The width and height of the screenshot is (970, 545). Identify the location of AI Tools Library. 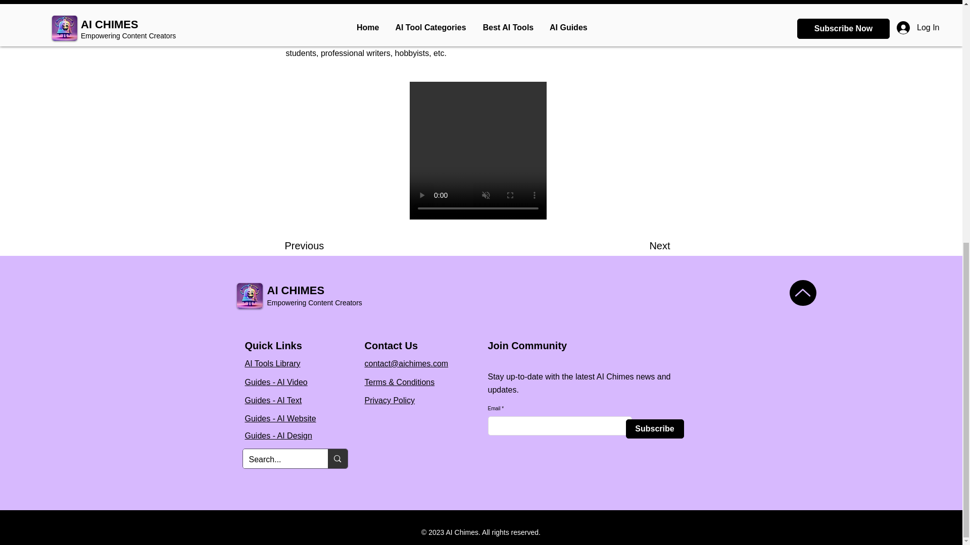
(272, 363).